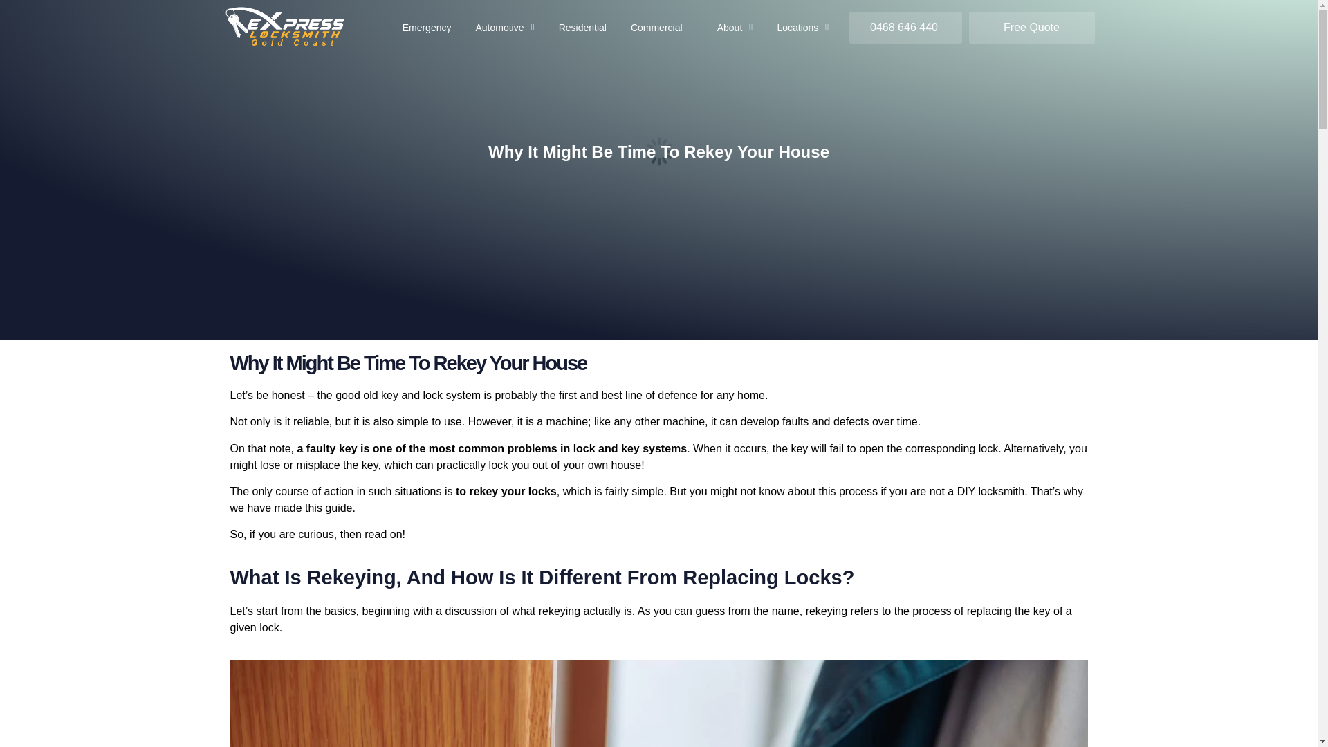 Image resolution: width=1328 pixels, height=747 pixels. Describe the element at coordinates (582, 28) in the screenshot. I see `Residential` at that location.